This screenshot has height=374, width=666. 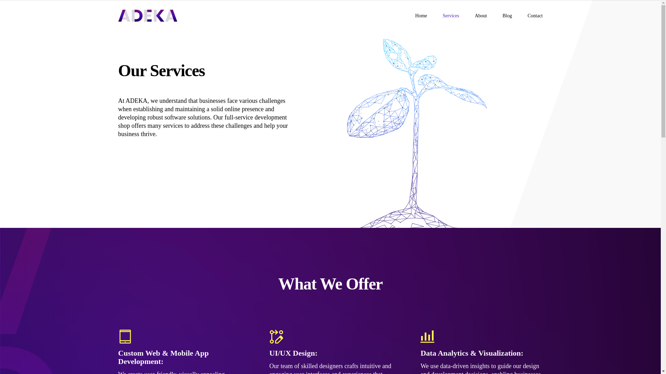 What do you see at coordinates (481, 16) in the screenshot?
I see `About` at bounding box center [481, 16].